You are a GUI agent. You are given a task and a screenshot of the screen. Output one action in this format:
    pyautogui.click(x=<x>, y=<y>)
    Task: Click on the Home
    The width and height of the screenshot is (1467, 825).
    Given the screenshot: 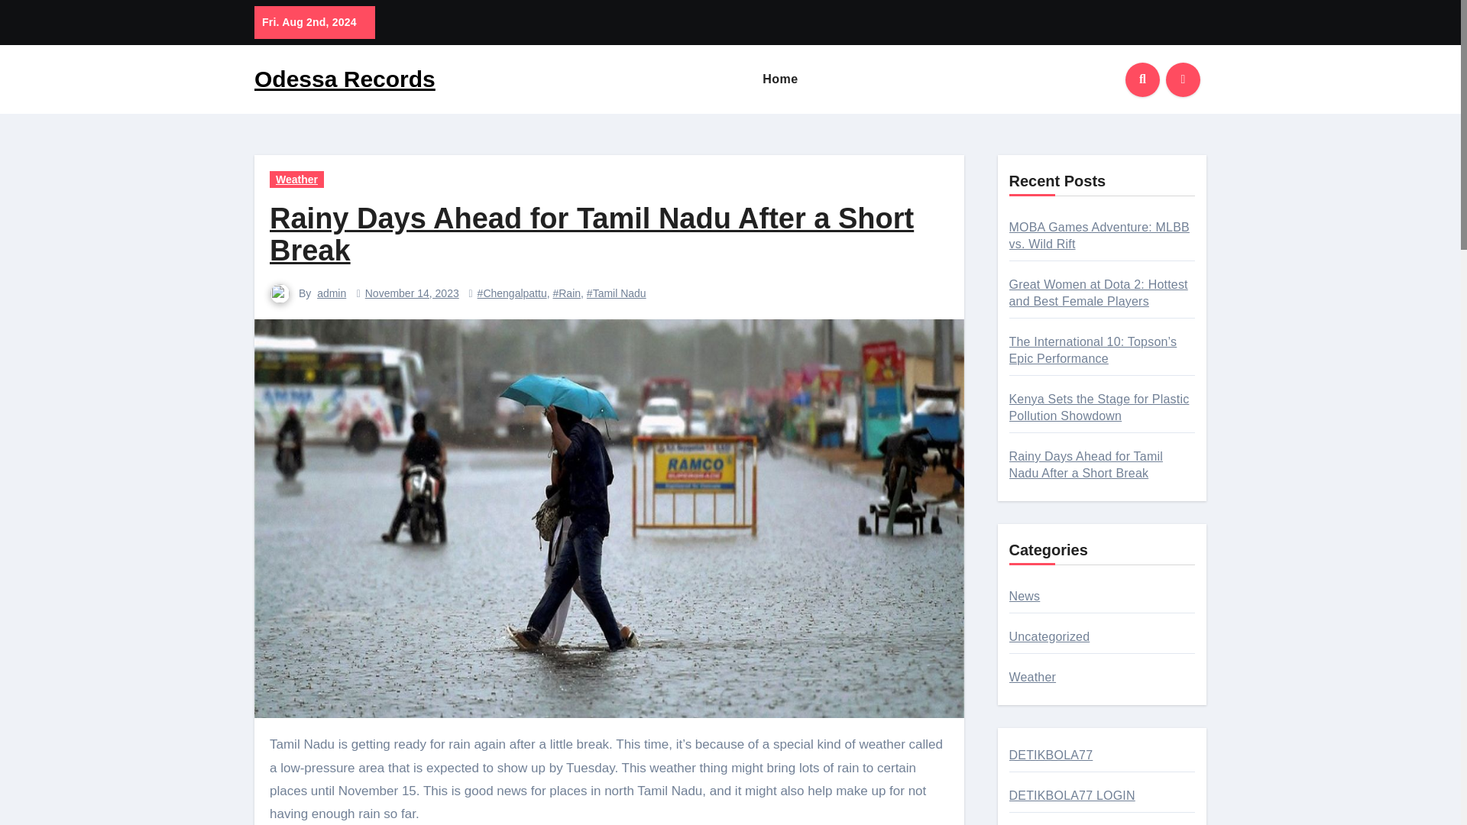 What is the action you would take?
    pyautogui.click(x=780, y=79)
    